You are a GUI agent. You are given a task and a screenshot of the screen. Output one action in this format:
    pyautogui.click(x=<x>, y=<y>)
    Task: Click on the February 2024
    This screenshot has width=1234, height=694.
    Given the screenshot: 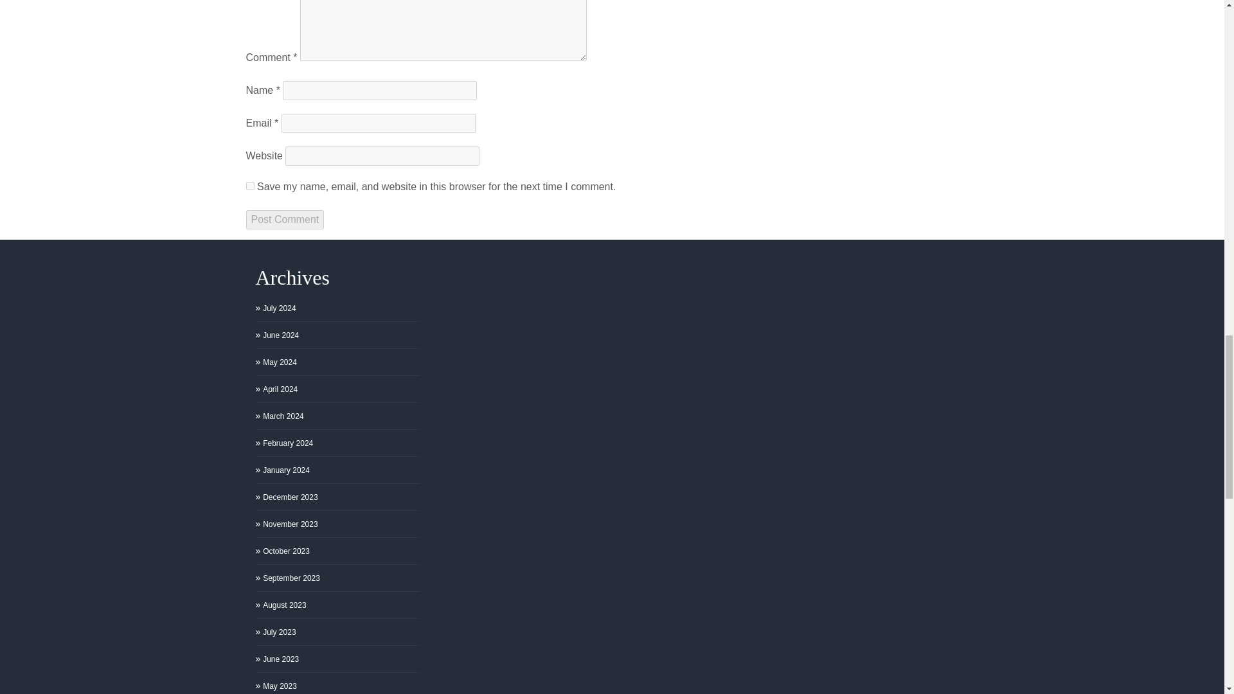 What is the action you would take?
    pyautogui.click(x=288, y=443)
    